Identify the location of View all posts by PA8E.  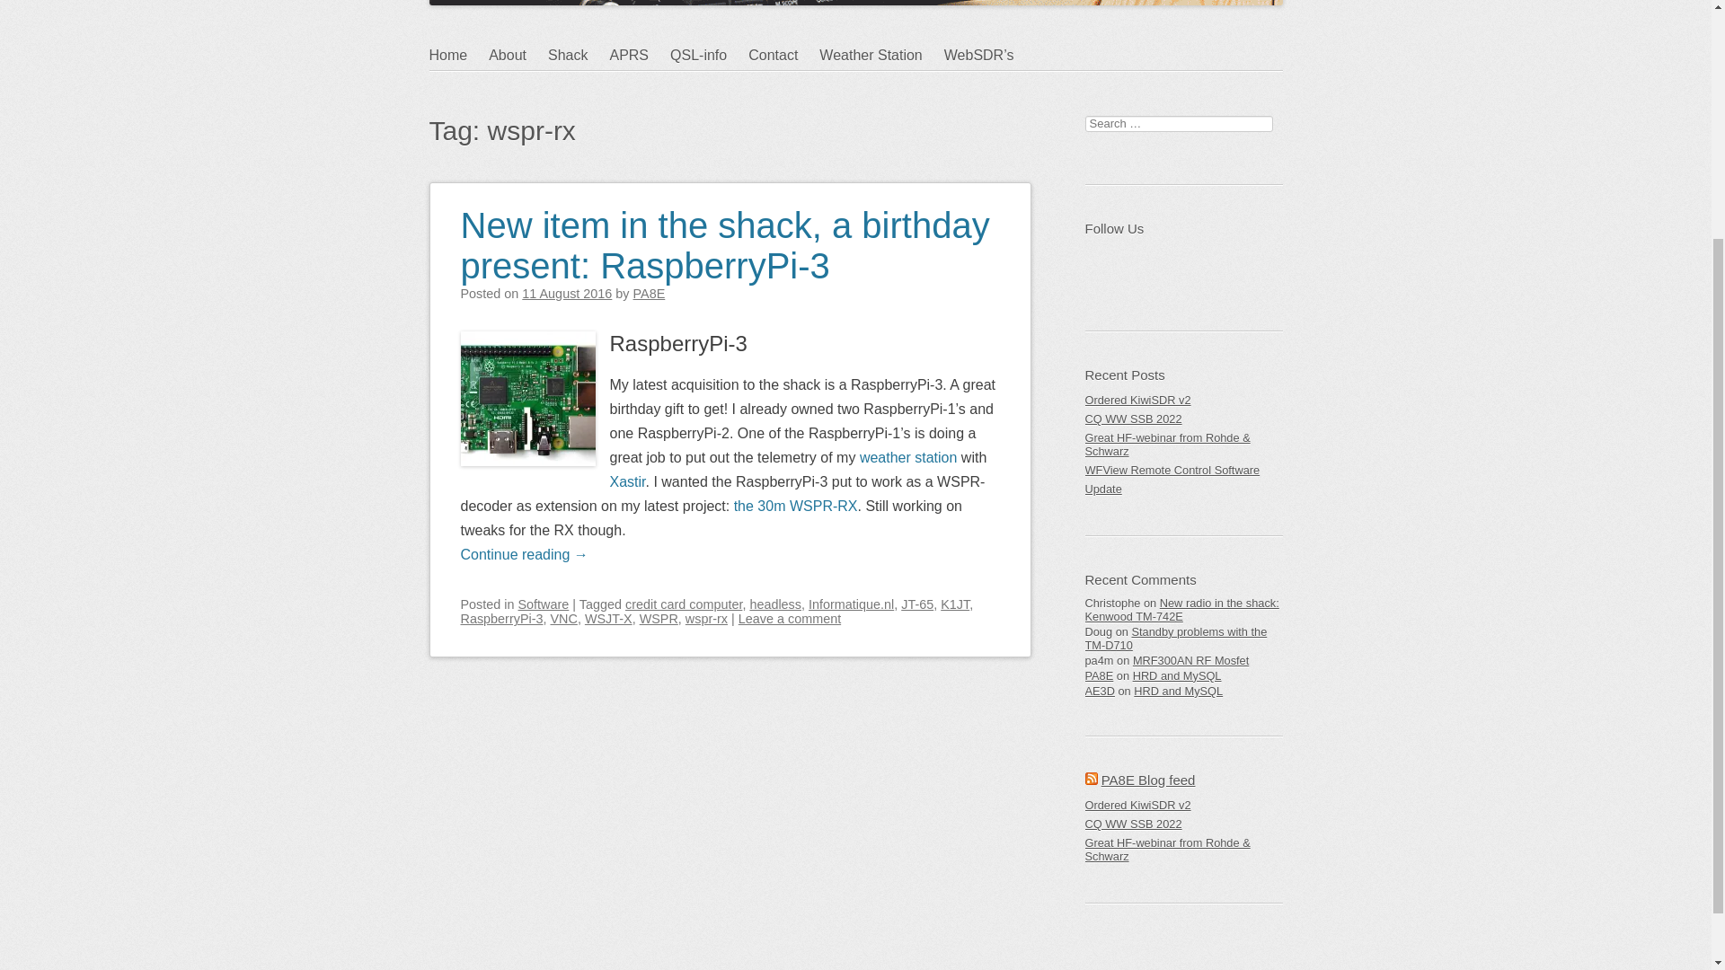
(649, 293).